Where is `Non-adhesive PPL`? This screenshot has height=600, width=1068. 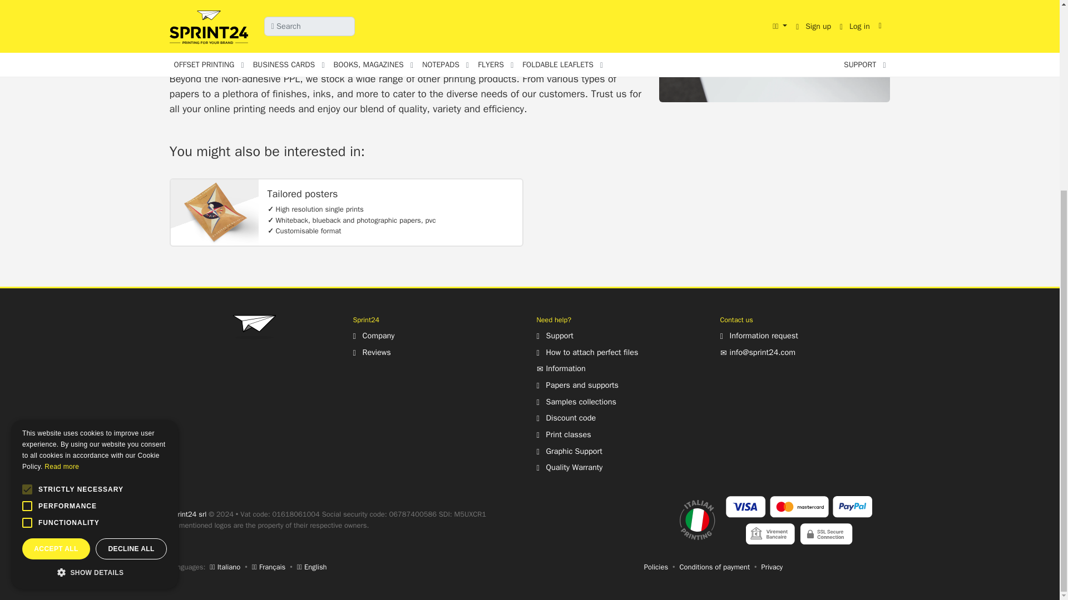
Non-adhesive PPL is located at coordinates (774, 51).